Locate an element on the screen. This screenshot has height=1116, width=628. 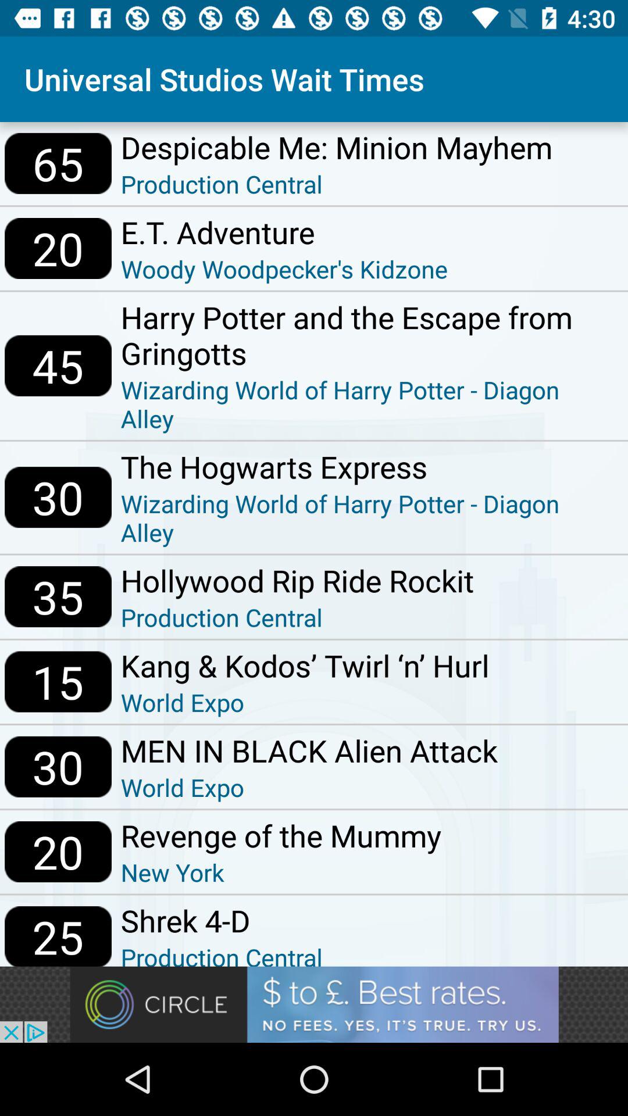
open item next to hollywood rip ride icon is located at coordinates (58, 596).